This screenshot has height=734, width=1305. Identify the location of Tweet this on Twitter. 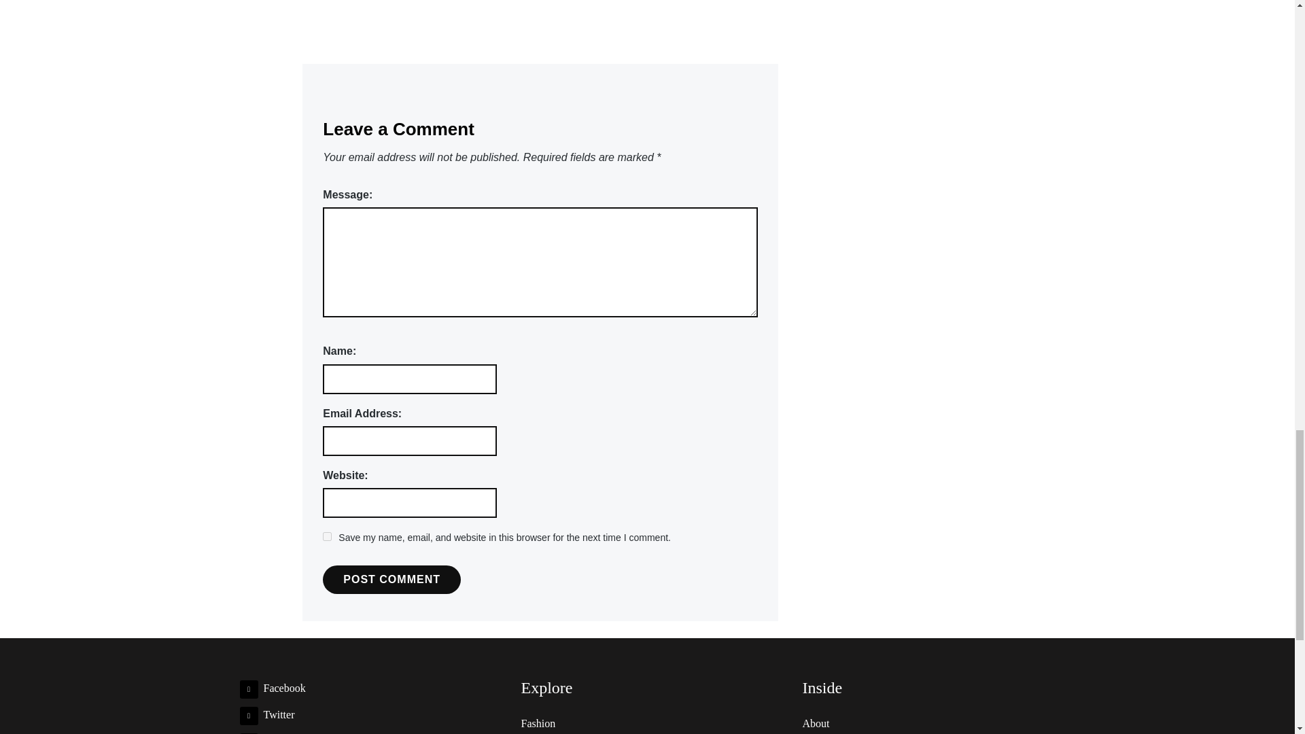
(589, 0).